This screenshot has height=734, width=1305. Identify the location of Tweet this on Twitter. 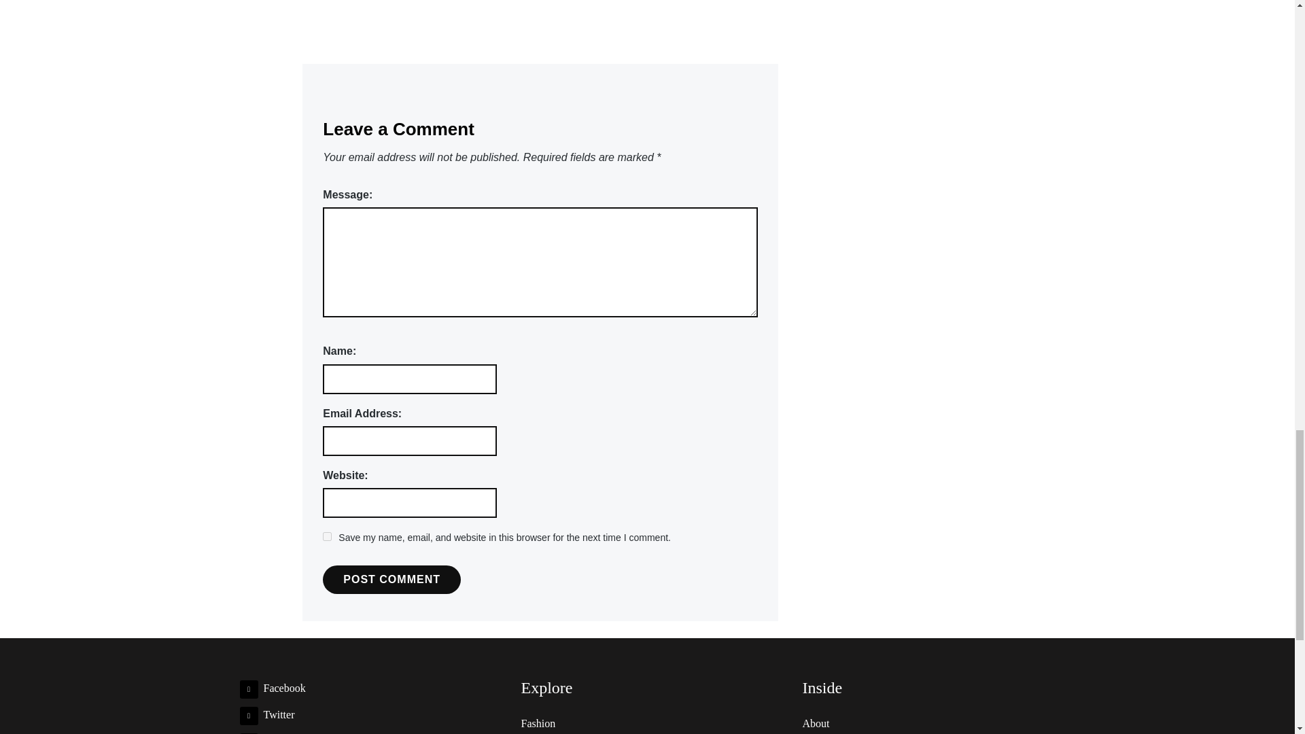
(589, 0).